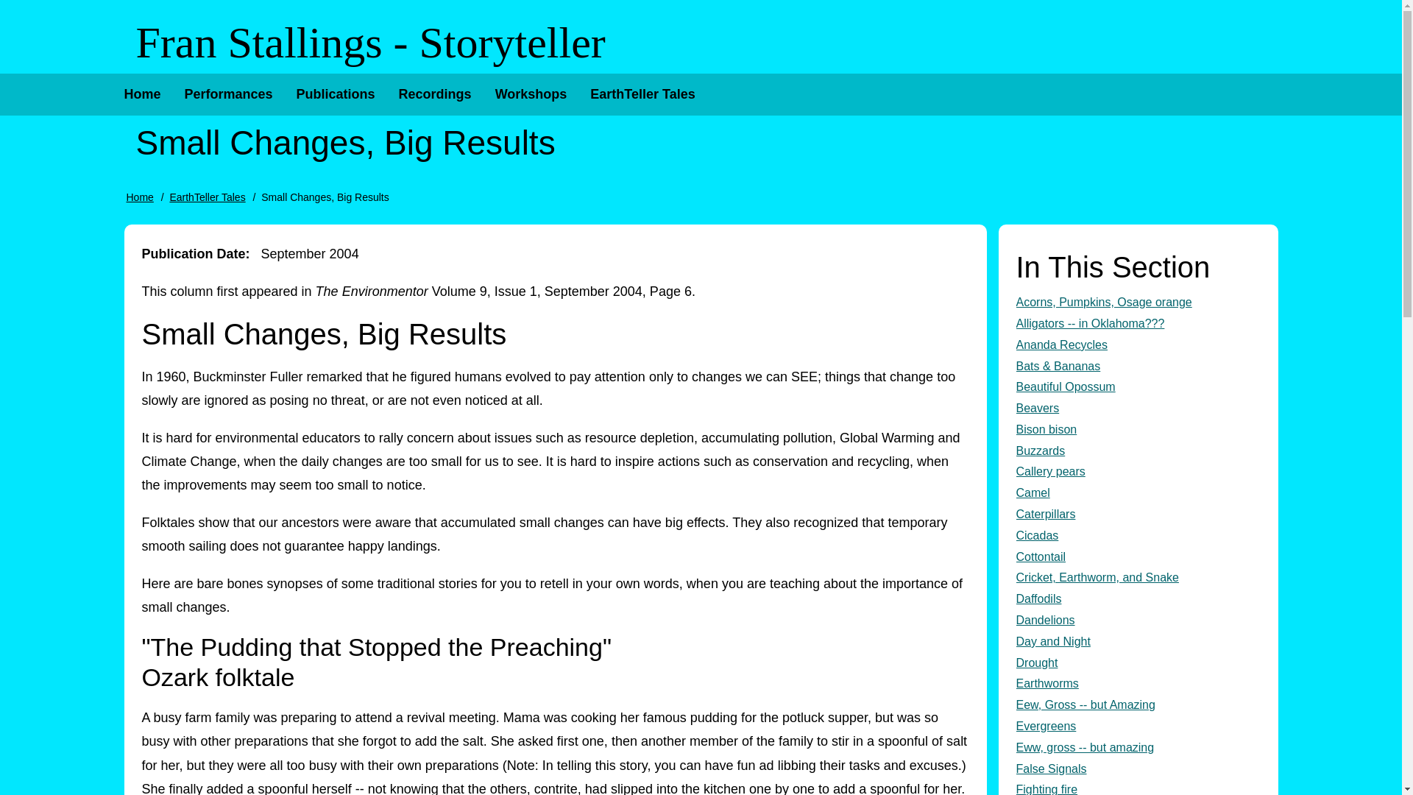  I want to click on Buzzards, so click(1138, 451).